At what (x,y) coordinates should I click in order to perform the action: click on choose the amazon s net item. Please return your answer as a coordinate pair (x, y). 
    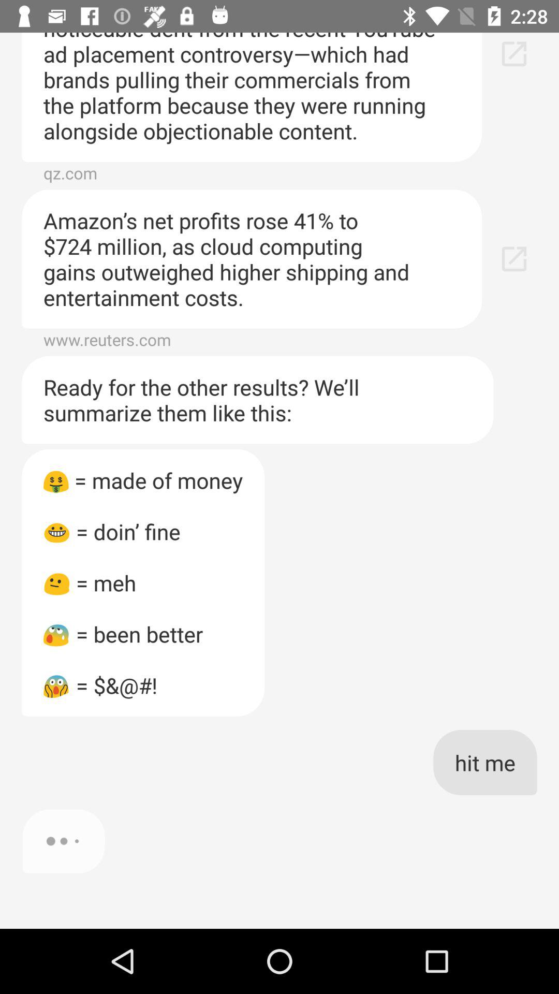
    Looking at the image, I should click on (252, 259).